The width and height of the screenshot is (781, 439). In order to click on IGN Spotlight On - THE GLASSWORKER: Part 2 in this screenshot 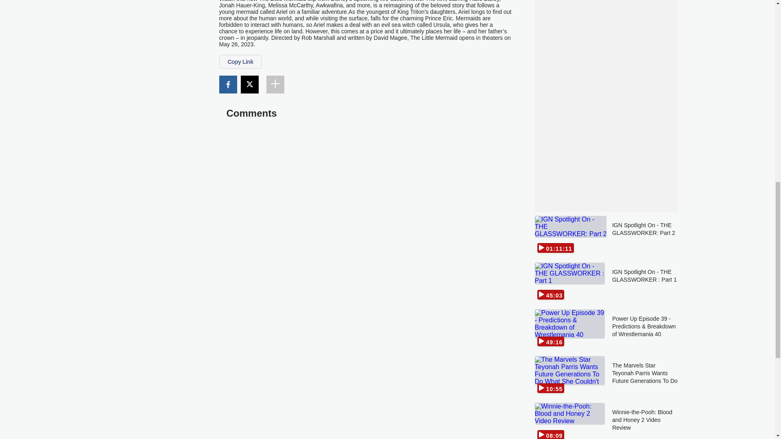, I will do `click(645, 235)`.